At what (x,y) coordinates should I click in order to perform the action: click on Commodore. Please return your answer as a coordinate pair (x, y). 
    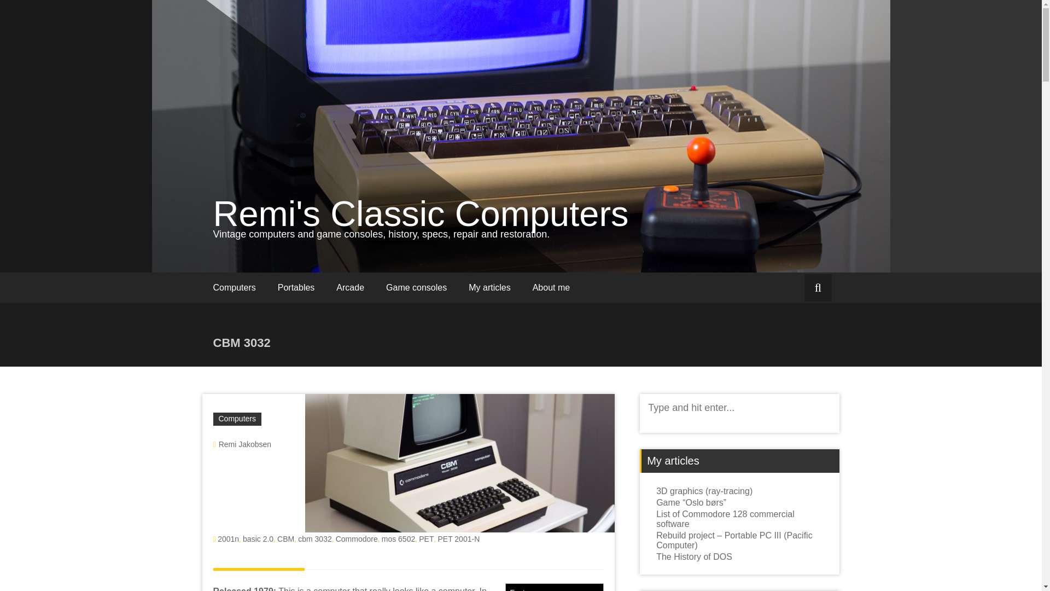
    Looking at the image, I should click on (357, 538).